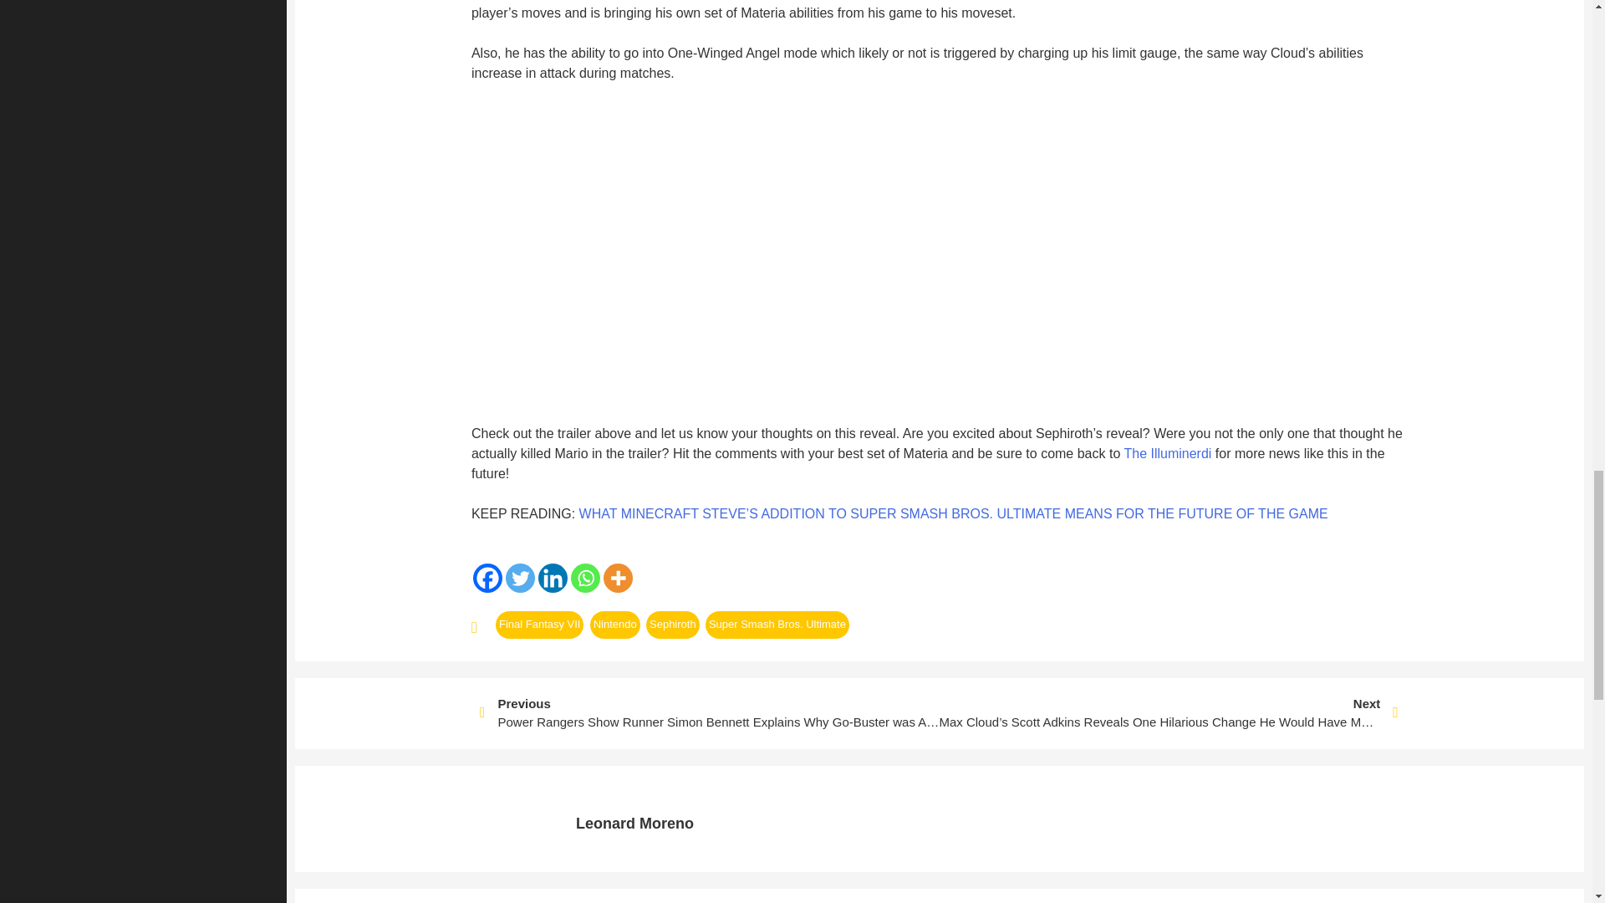  I want to click on Facebook, so click(487, 577).